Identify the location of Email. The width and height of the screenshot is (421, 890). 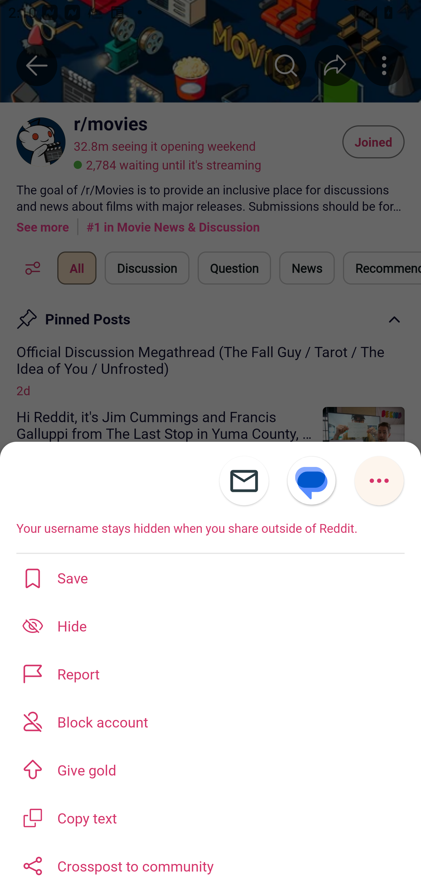
(244, 481).